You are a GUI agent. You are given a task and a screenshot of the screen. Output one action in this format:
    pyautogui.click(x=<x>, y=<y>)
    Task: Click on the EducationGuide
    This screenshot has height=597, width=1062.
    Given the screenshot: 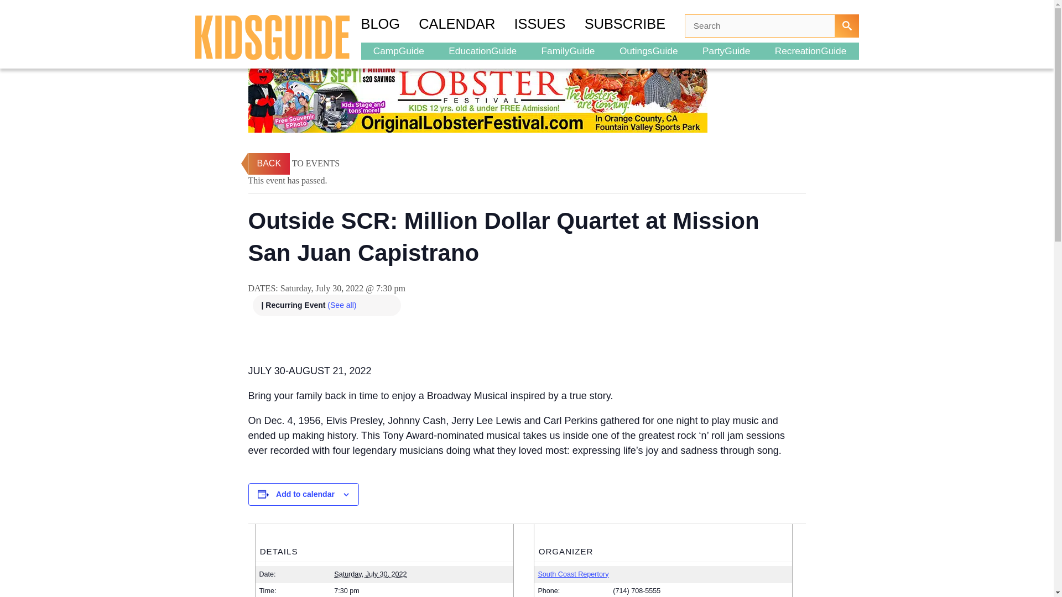 What is the action you would take?
    pyautogui.click(x=482, y=50)
    